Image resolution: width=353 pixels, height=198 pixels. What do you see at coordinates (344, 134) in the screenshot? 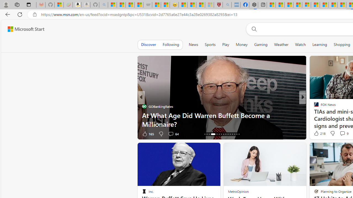
I see `View comments 167 Comment` at bounding box center [344, 134].